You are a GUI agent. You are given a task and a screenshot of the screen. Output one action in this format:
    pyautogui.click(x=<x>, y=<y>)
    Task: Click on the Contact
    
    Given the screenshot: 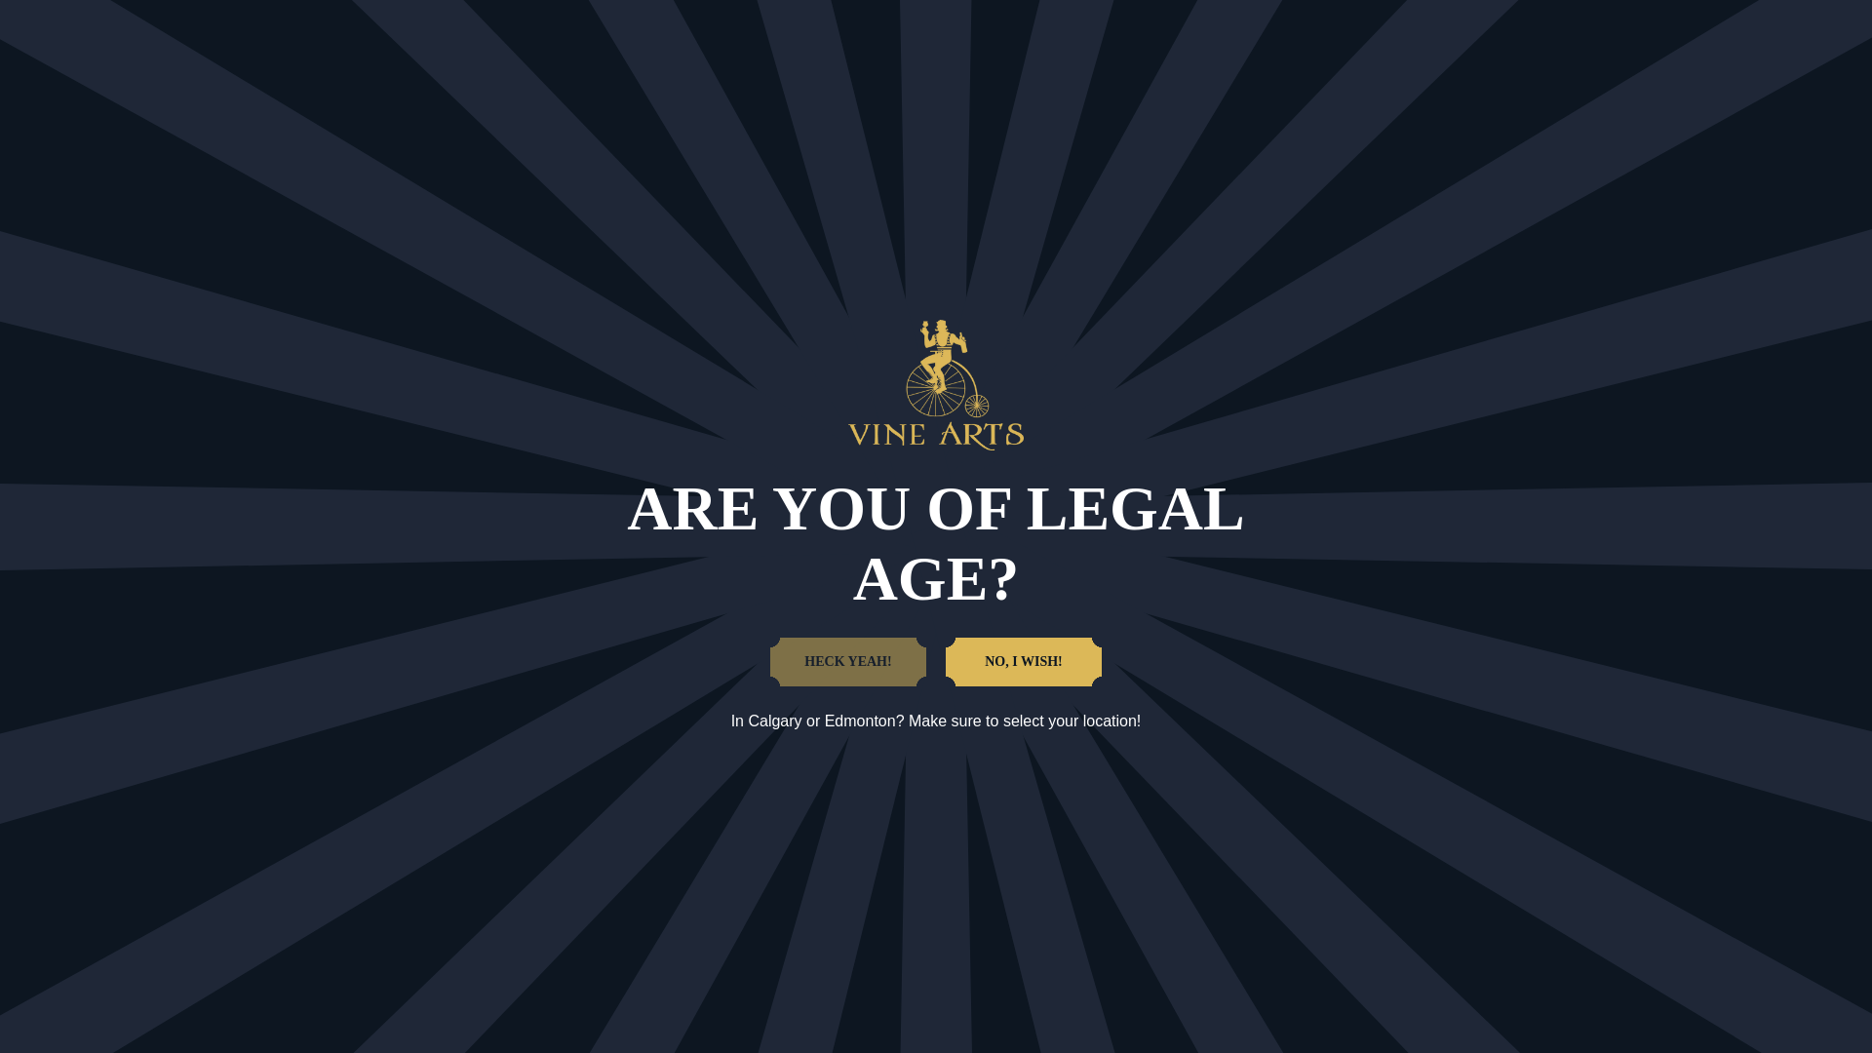 What is the action you would take?
    pyautogui.click(x=1233, y=72)
    